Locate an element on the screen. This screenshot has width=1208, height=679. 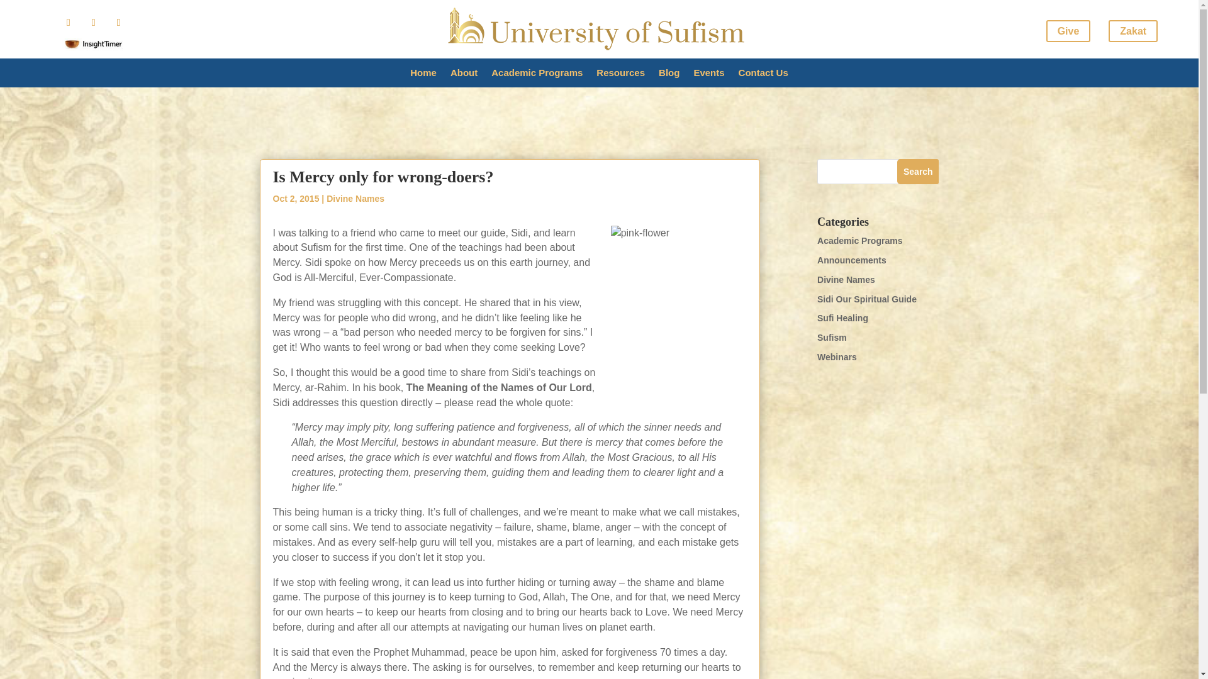
Blog is located at coordinates (668, 75).